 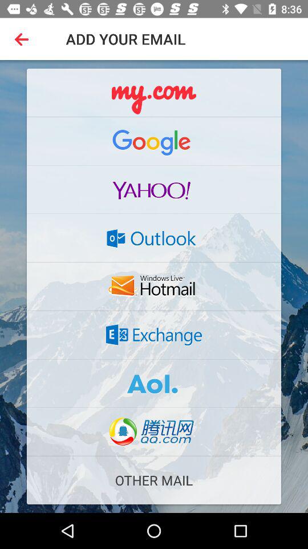 What do you see at coordinates (154, 383) in the screenshot?
I see `aol` at bounding box center [154, 383].